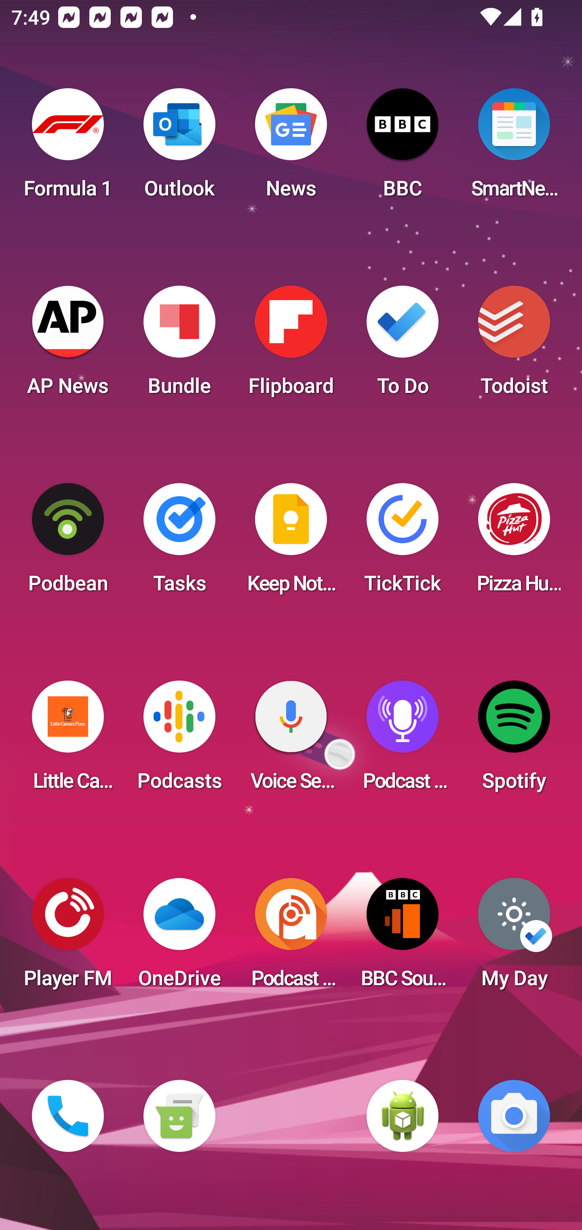  Describe the element at coordinates (403, 740) in the screenshot. I see `Podcast Player` at that location.